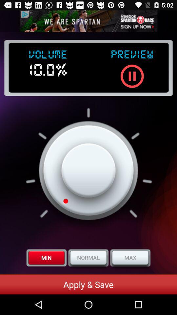 The width and height of the screenshot is (177, 315). I want to click on pause, so click(132, 76).